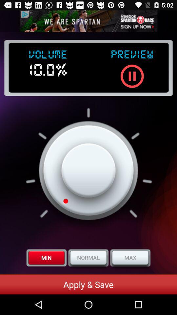 The width and height of the screenshot is (177, 315). I want to click on pause, so click(132, 76).